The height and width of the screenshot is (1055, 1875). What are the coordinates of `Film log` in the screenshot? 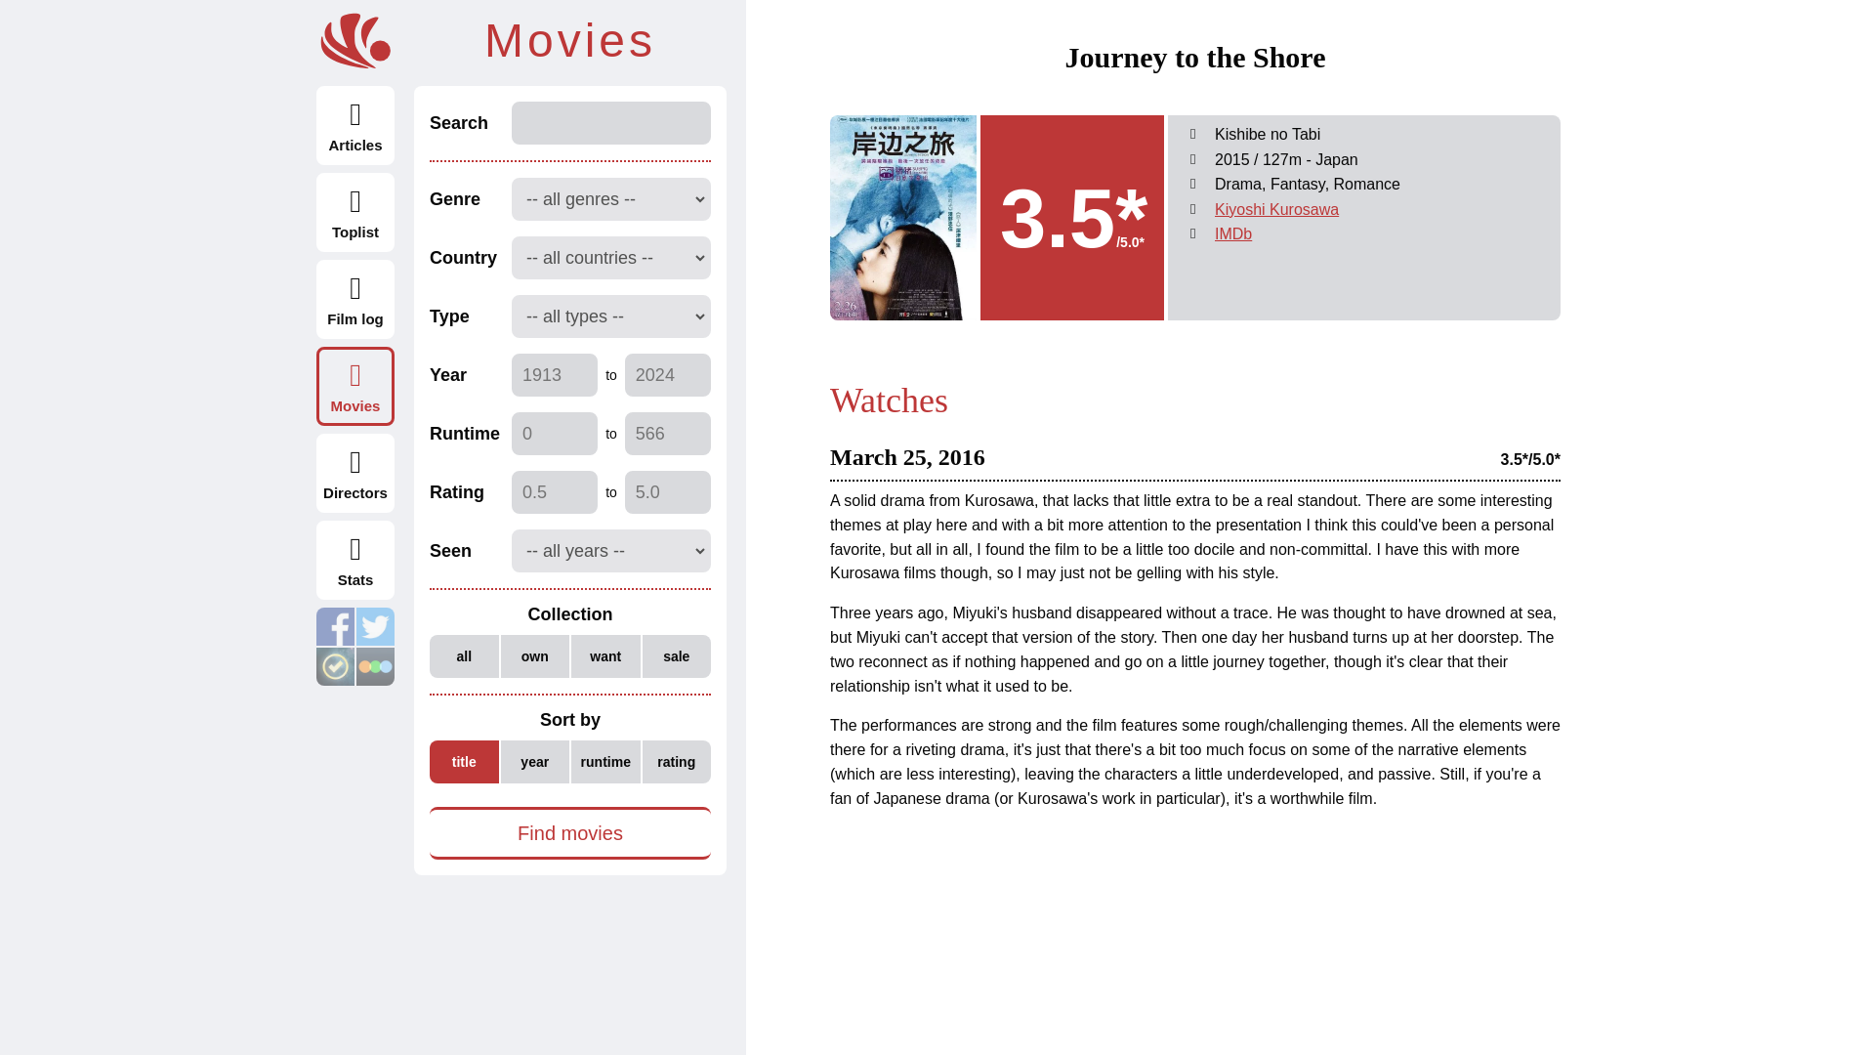 It's located at (355, 299).